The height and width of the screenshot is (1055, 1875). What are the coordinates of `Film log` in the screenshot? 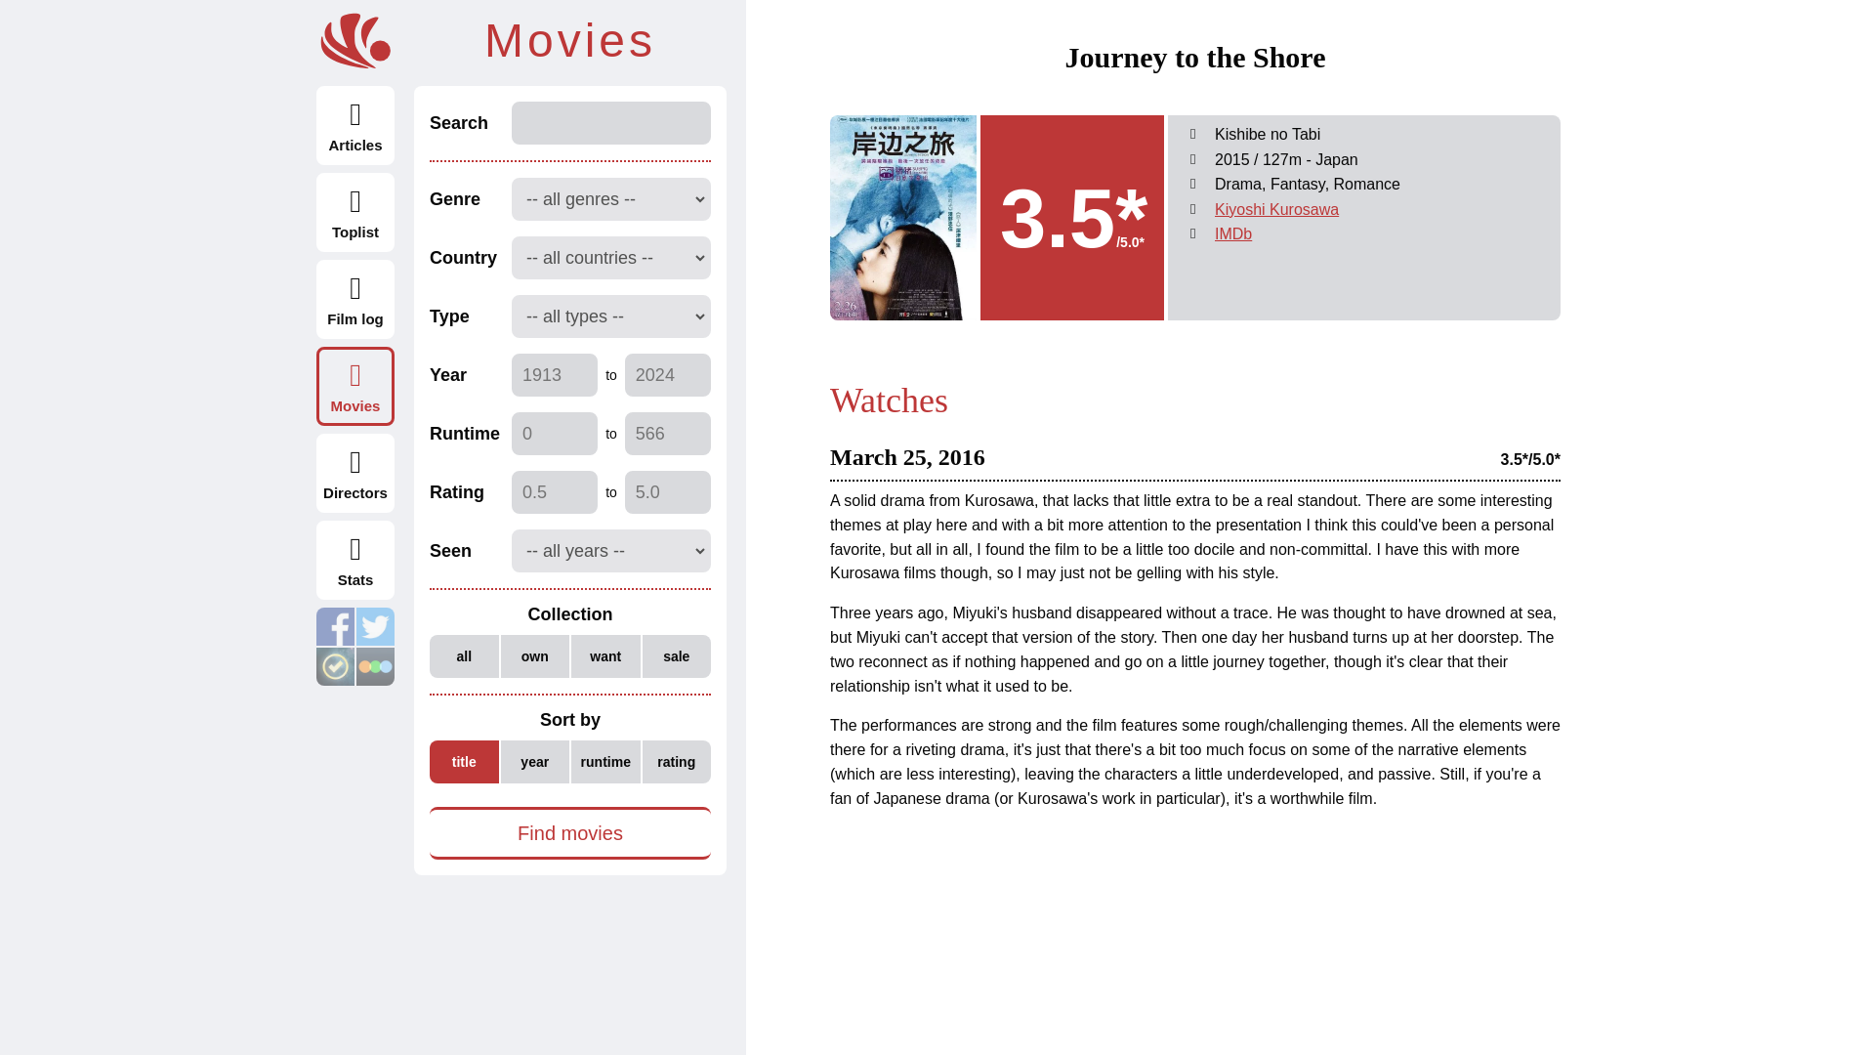 It's located at (355, 299).